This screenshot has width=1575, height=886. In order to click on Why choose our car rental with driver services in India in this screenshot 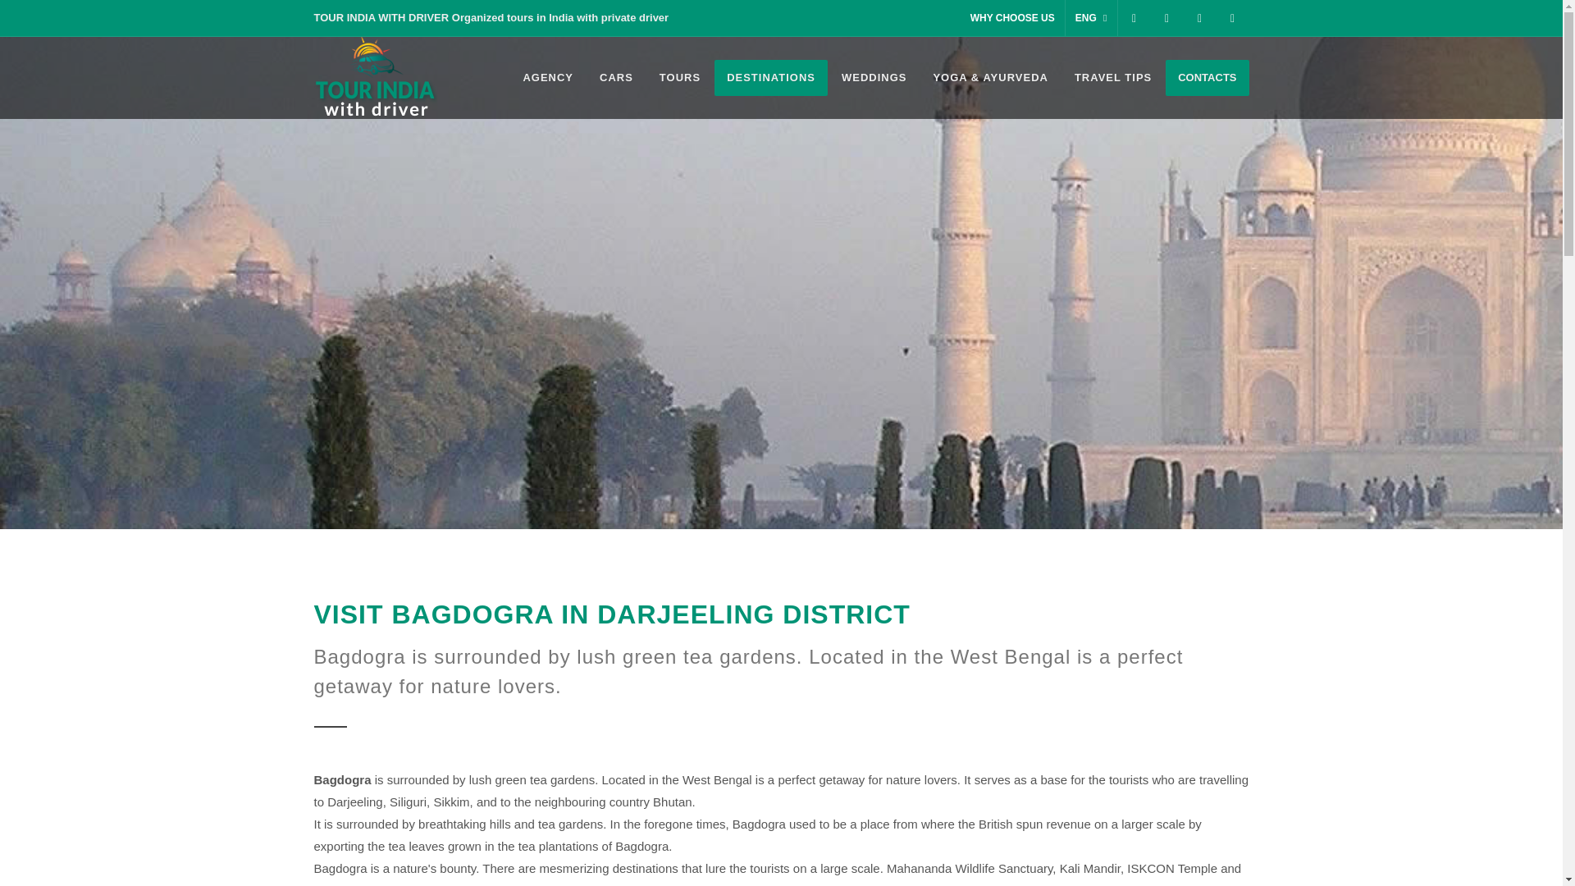, I will do `click(1012, 18)`.